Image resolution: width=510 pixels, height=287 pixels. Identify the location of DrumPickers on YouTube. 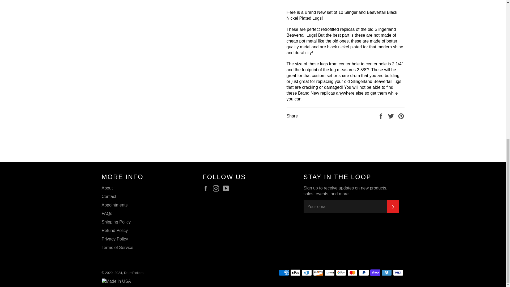
(227, 188).